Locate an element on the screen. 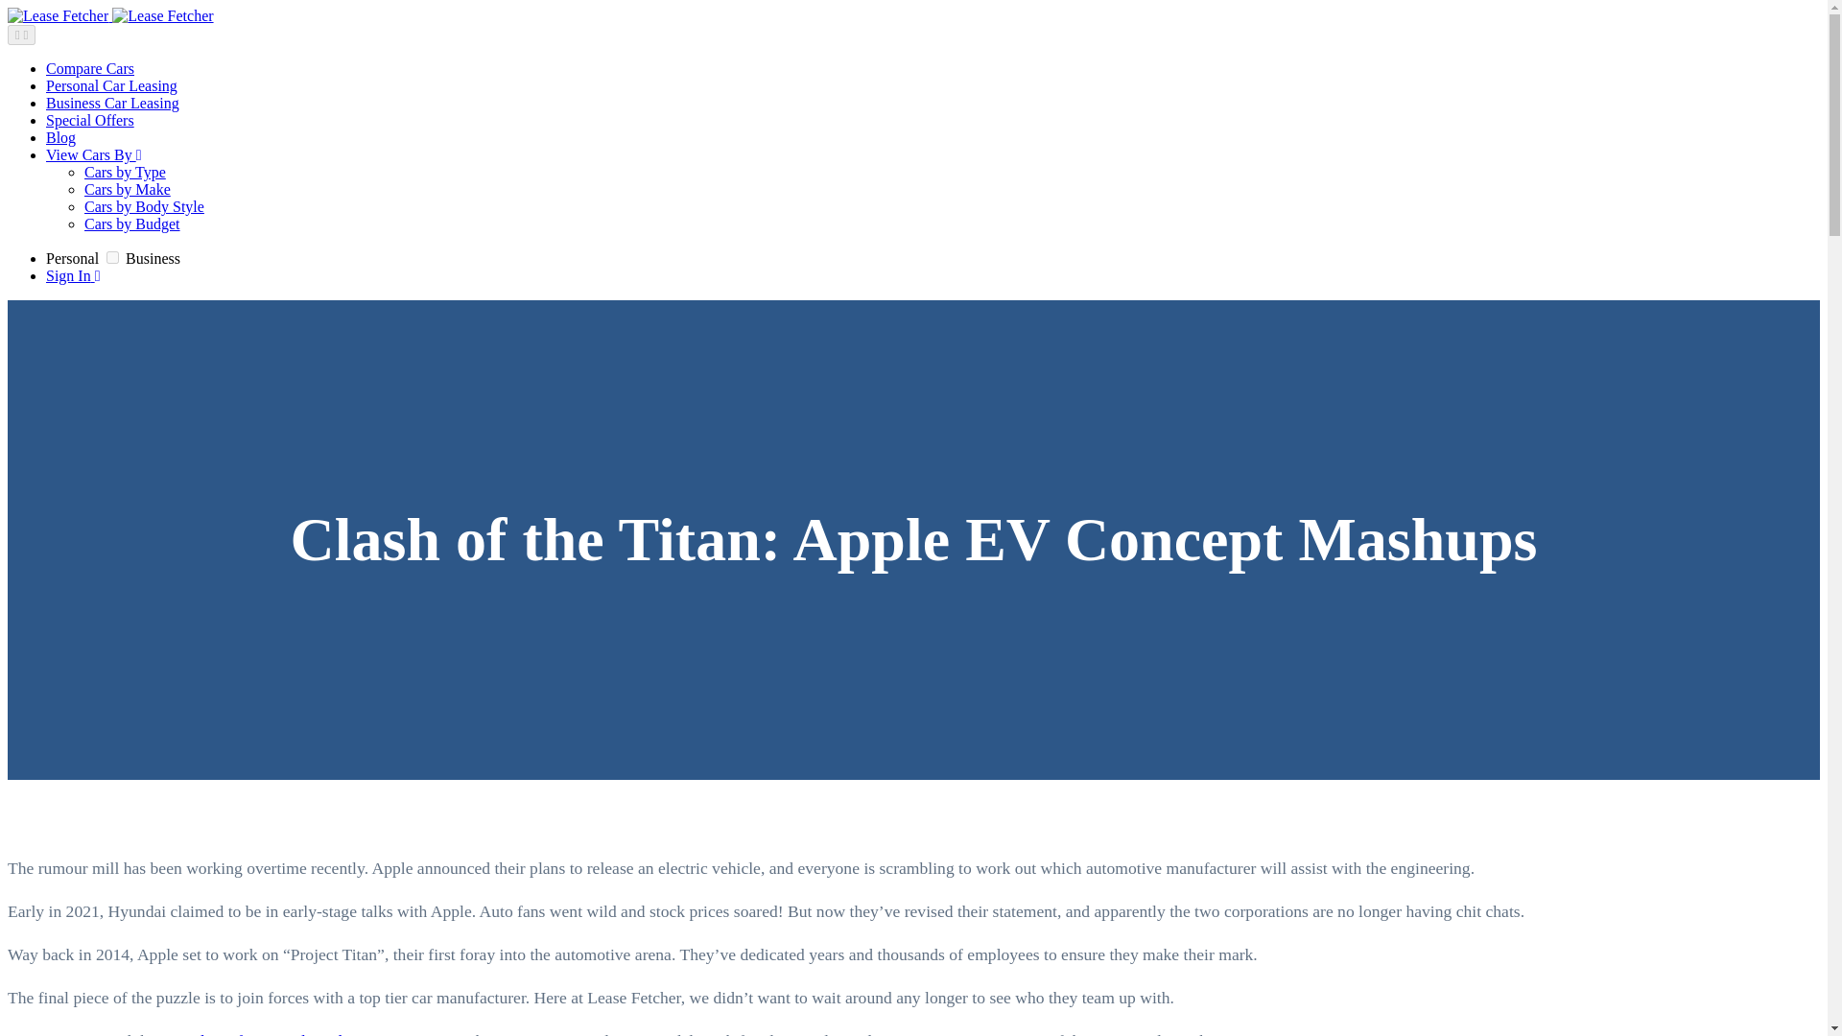  Cars by Make is located at coordinates (128, 190).